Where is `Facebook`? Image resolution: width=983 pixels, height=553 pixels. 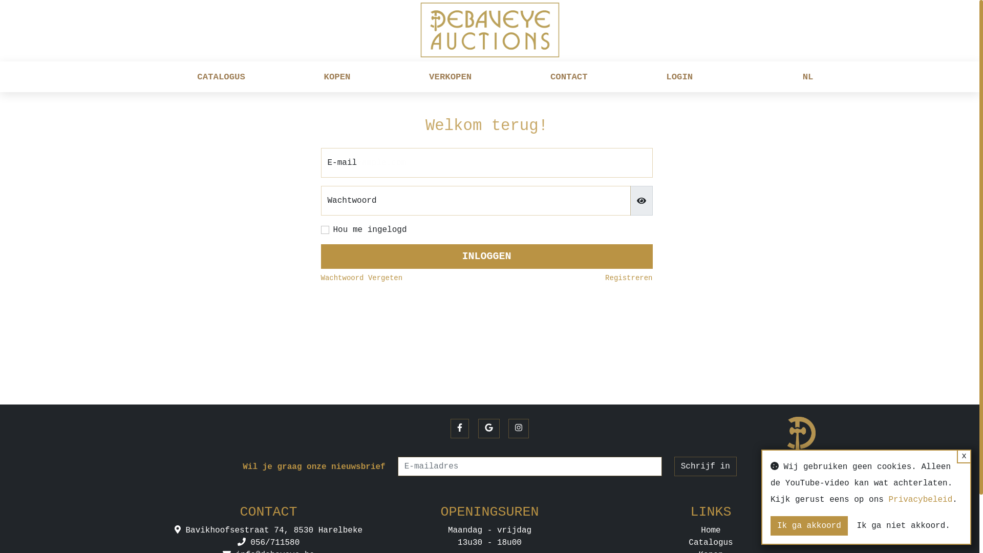 Facebook is located at coordinates (460, 429).